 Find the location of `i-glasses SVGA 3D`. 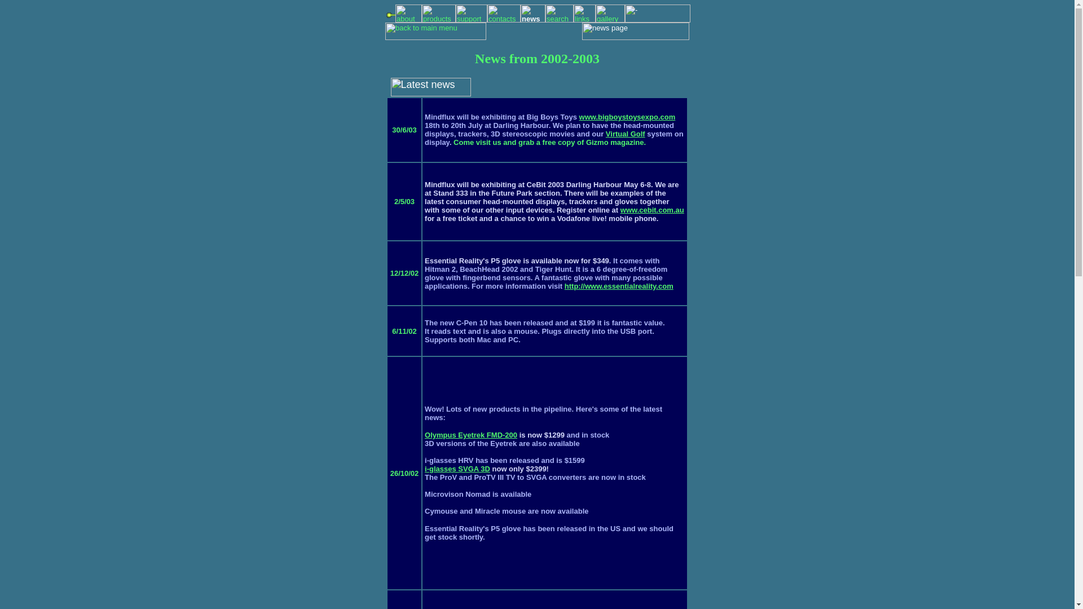

i-glasses SVGA 3D is located at coordinates (457, 469).